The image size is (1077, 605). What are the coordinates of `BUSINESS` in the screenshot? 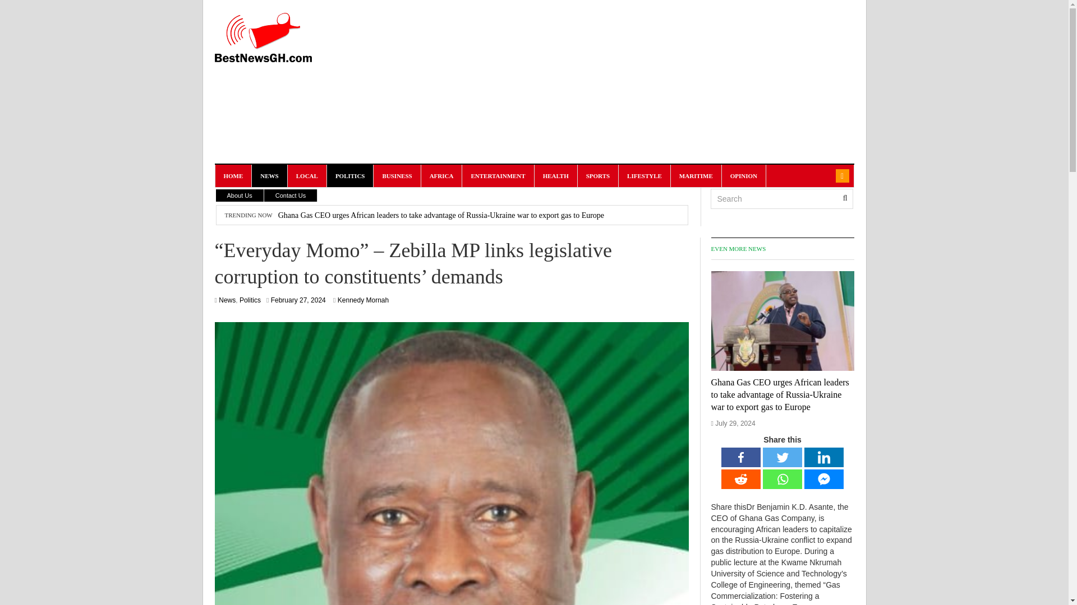 It's located at (397, 175).